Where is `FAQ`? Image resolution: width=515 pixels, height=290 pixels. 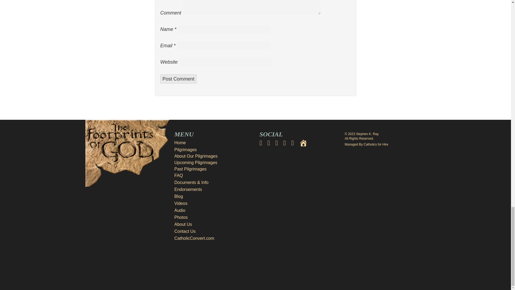 FAQ is located at coordinates (179, 175).